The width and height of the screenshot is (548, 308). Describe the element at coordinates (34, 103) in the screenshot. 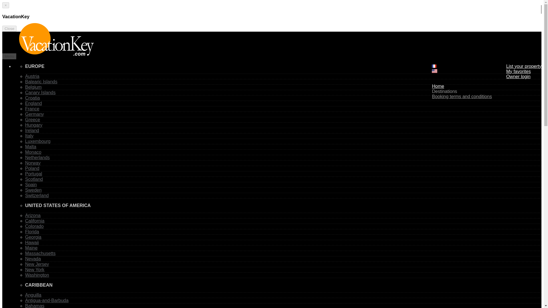

I see `England` at that location.